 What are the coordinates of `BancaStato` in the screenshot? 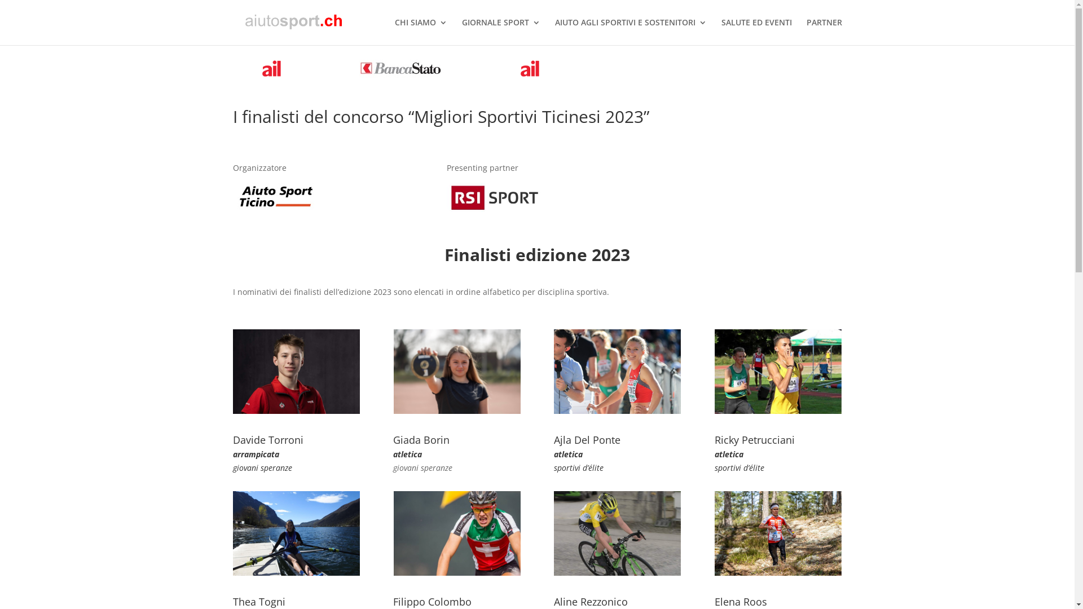 It's located at (401, 69).